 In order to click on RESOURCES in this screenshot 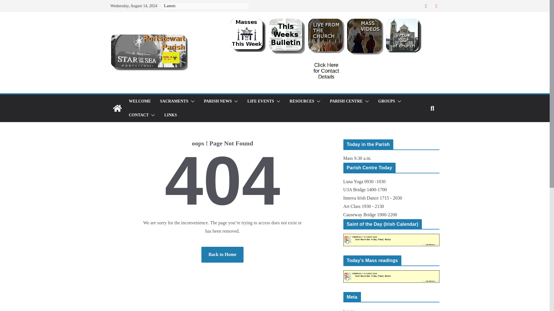, I will do `click(302, 101)`.